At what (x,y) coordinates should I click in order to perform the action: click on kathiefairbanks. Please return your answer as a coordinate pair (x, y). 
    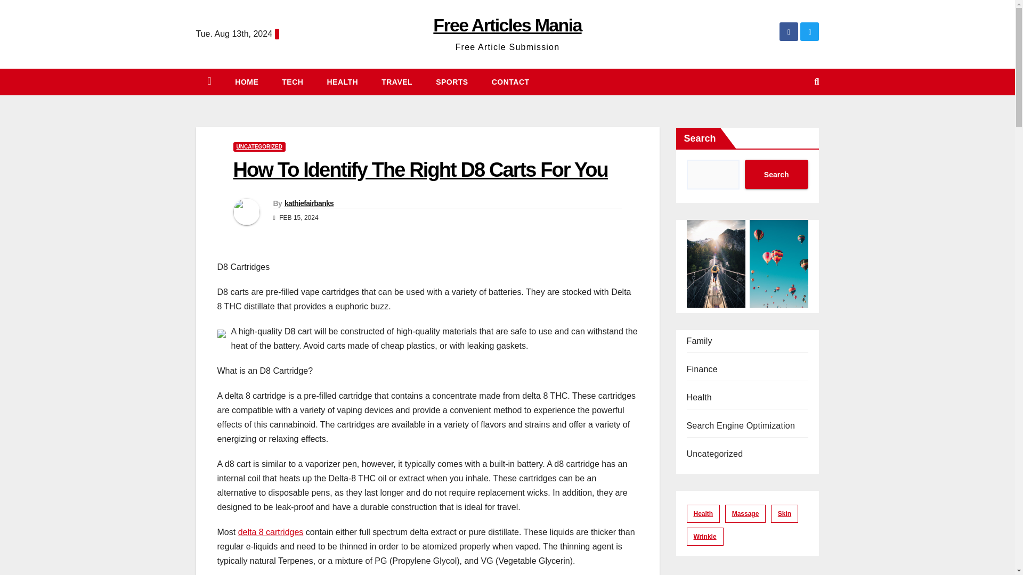
    Looking at the image, I should click on (308, 203).